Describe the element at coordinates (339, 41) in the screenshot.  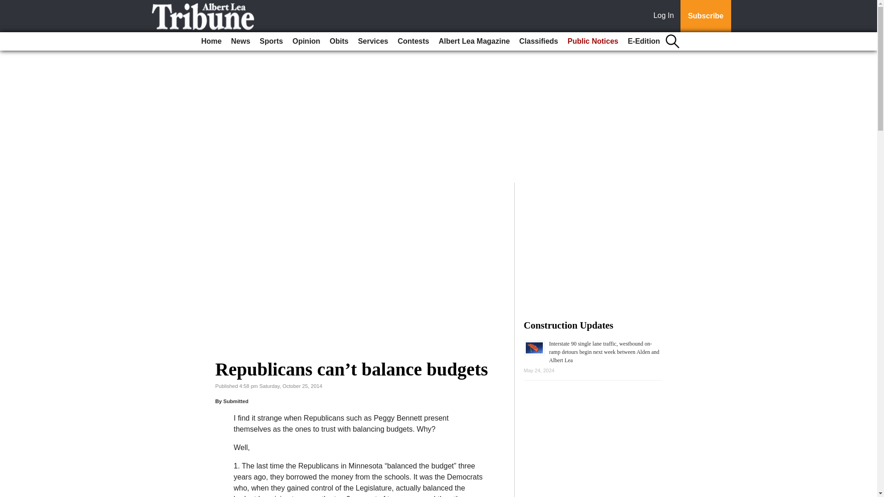
I see `Obits` at that location.